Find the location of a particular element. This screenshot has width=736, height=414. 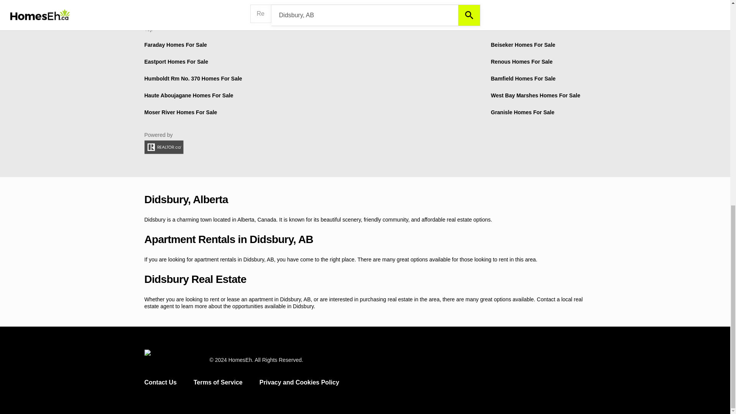

Cremona Homes For Sale is located at coordinates (412, 1).